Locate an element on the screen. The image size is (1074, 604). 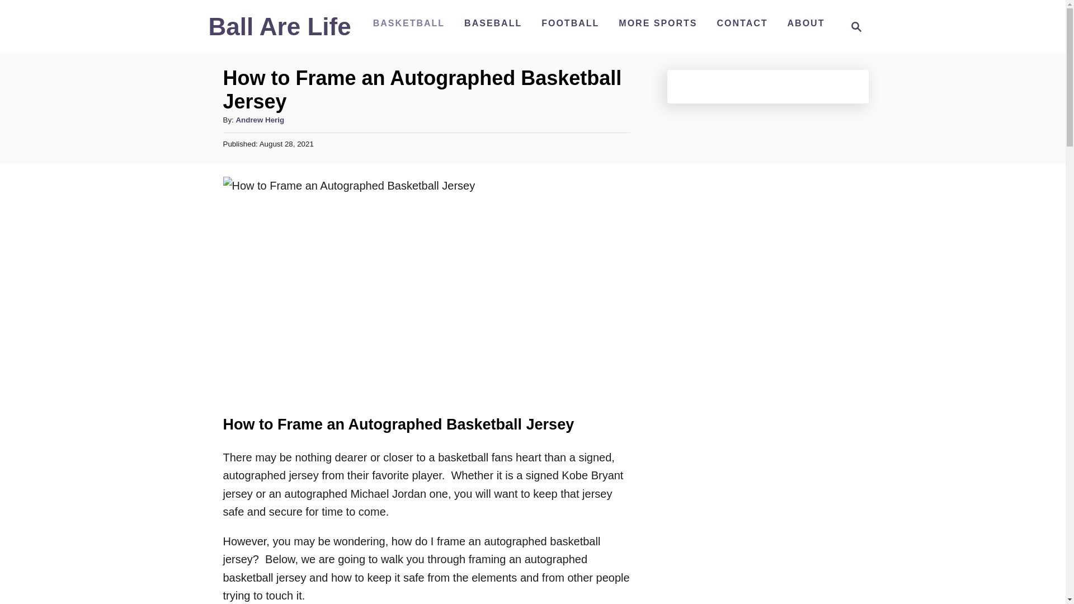
Andrew Herig is located at coordinates (408, 23).